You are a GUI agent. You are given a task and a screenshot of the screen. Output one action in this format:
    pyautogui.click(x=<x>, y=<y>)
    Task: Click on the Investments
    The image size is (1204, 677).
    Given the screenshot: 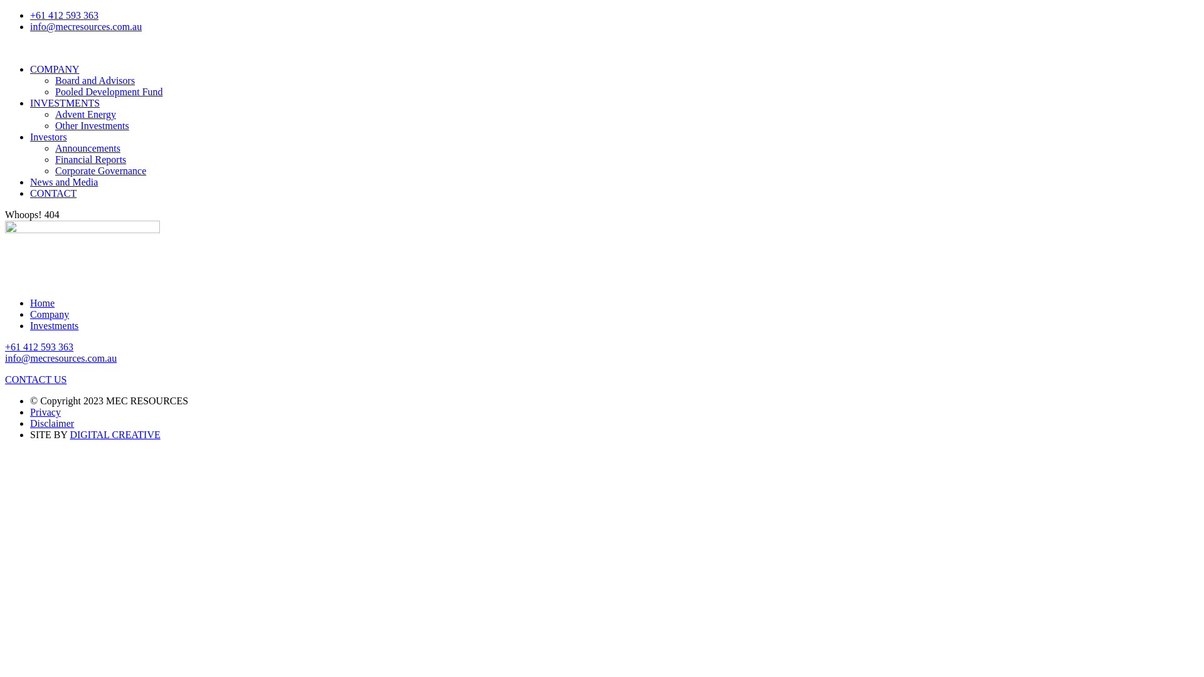 What is the action you would take?
    pyautogui.click(x=54, y=326)
    